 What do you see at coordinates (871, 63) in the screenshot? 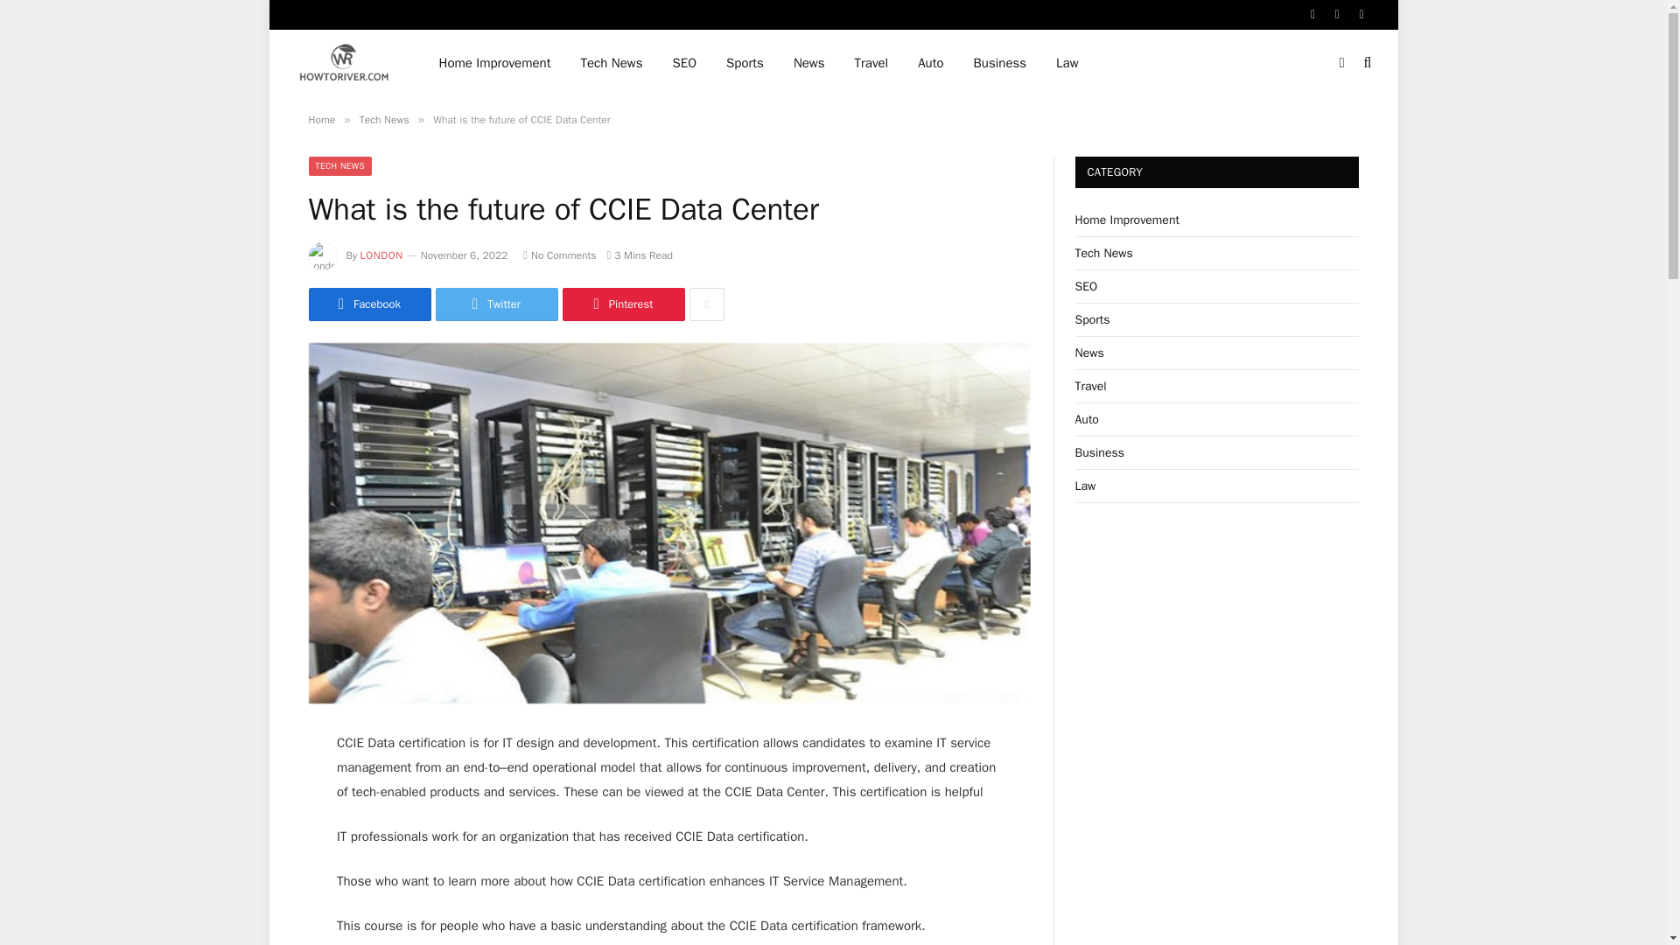
I see `Travel` at bounding box center [871, 63].